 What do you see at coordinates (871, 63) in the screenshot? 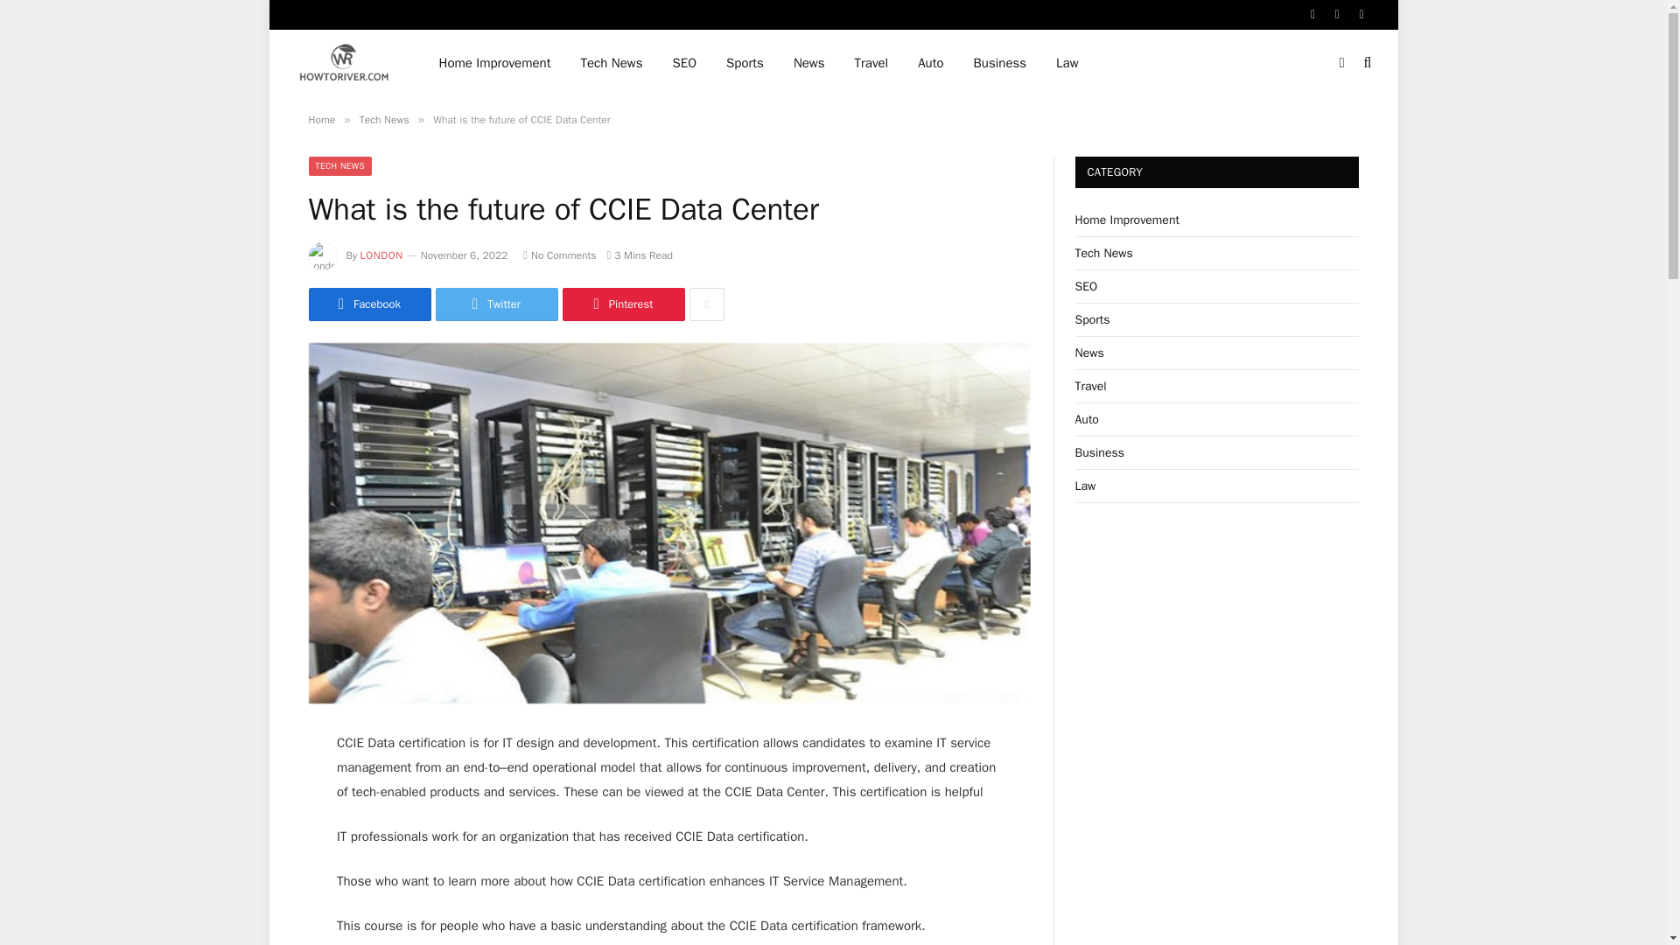
I see `Travel` at bounding box center [871, 63].